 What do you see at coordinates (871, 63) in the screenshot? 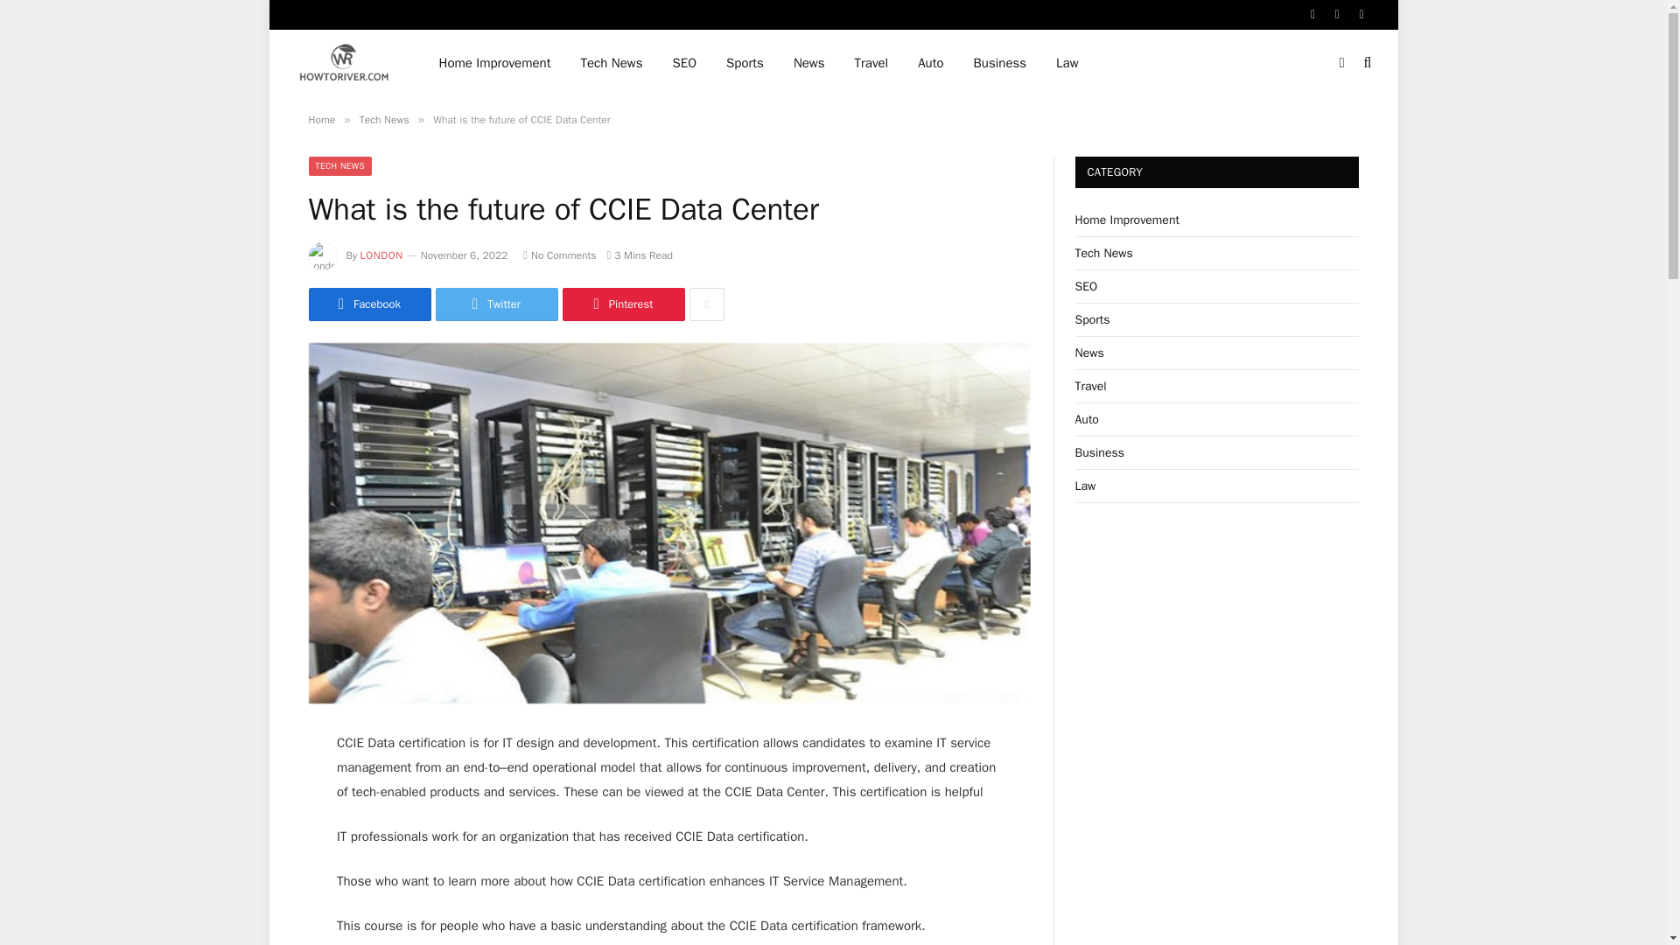
I see `Travel` at bounding box center [871, 63].